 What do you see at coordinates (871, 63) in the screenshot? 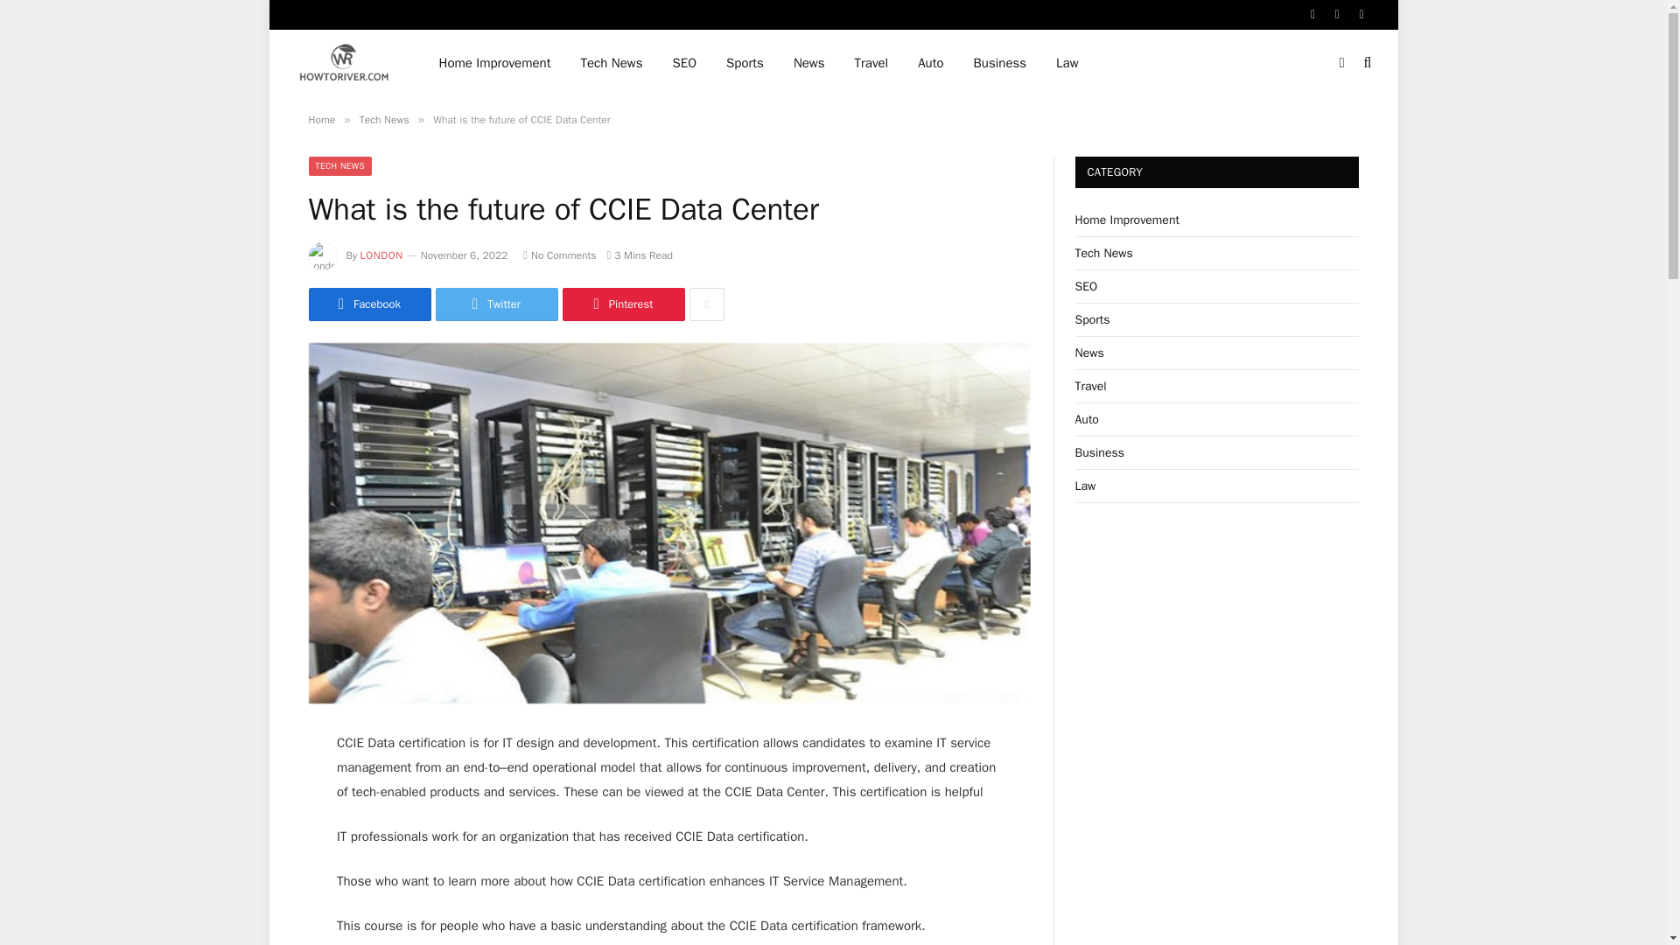
I see `Travel` at bounding box center [871, 63].